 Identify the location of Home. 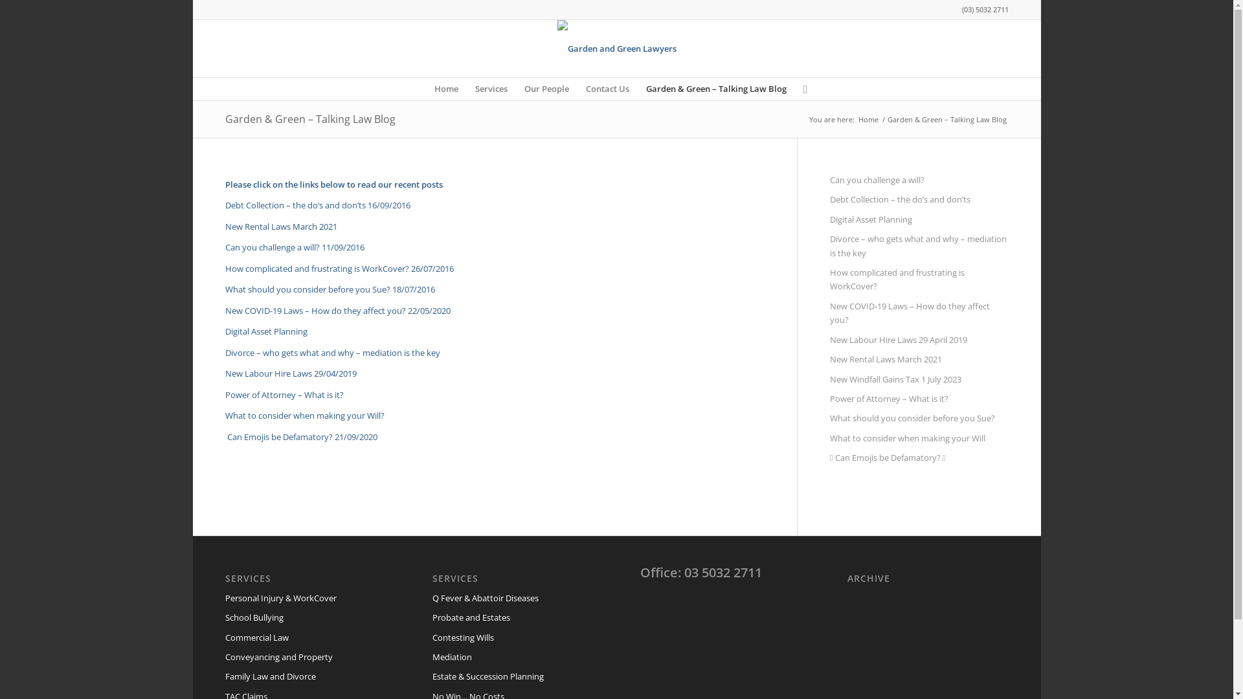
(868, 119).